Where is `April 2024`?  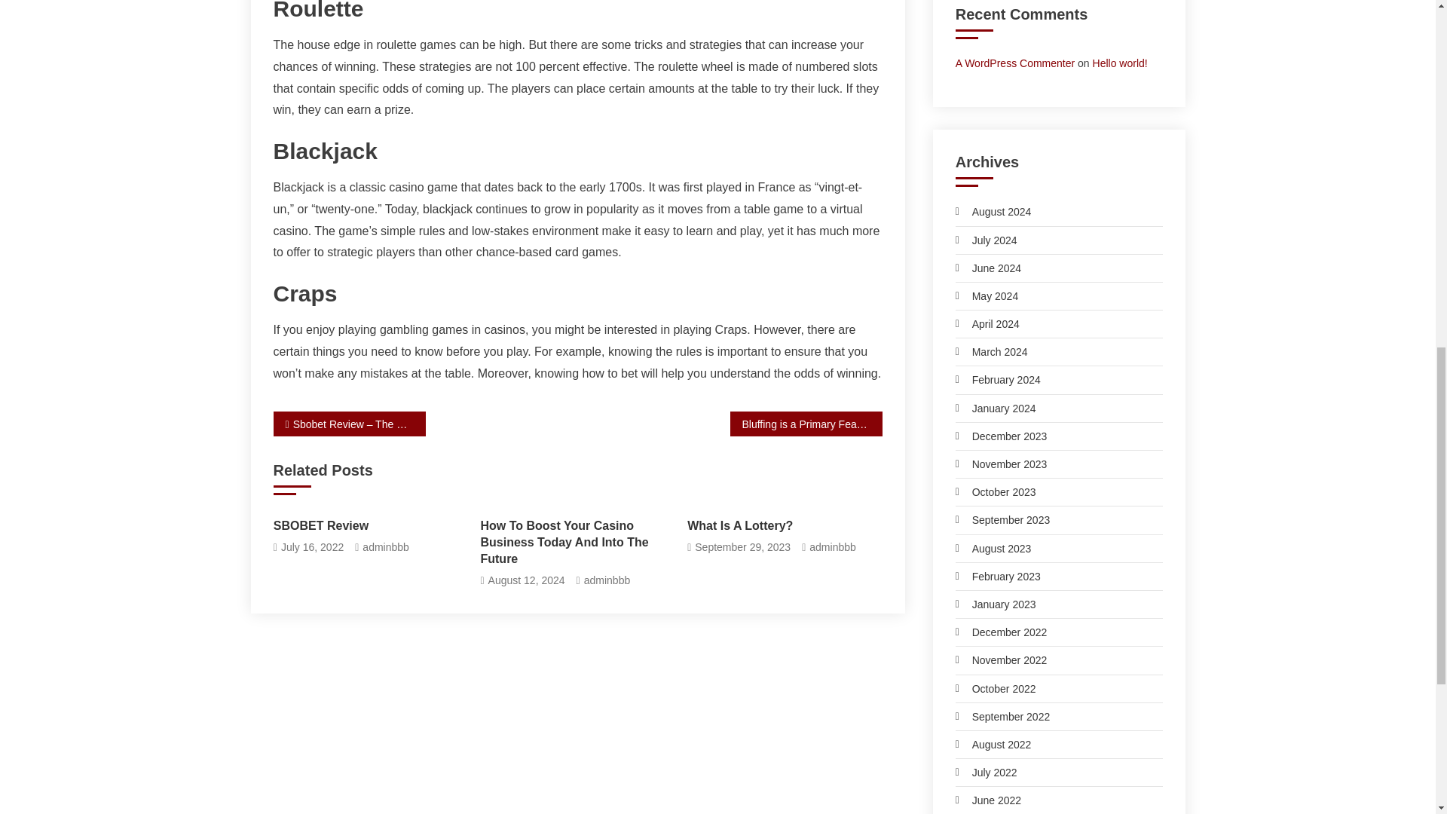 April 2024 is located at coordinates (987, 323).